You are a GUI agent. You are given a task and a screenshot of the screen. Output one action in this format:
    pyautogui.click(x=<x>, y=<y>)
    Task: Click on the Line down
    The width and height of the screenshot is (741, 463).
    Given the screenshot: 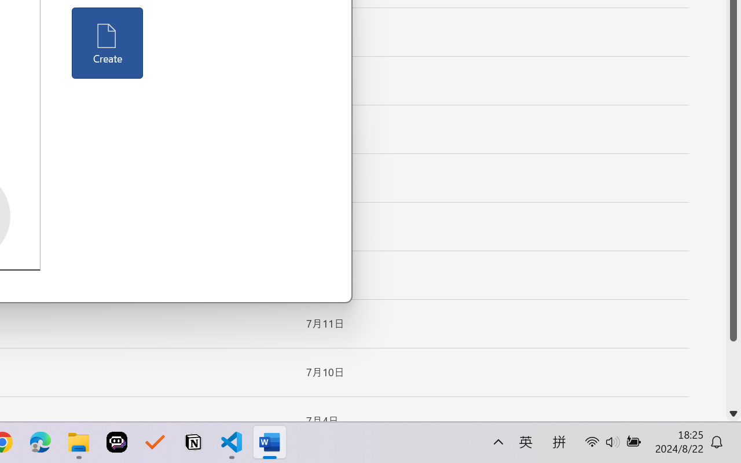 What is the action you would take?
    pyautogui.click(x=733, y=414)
    